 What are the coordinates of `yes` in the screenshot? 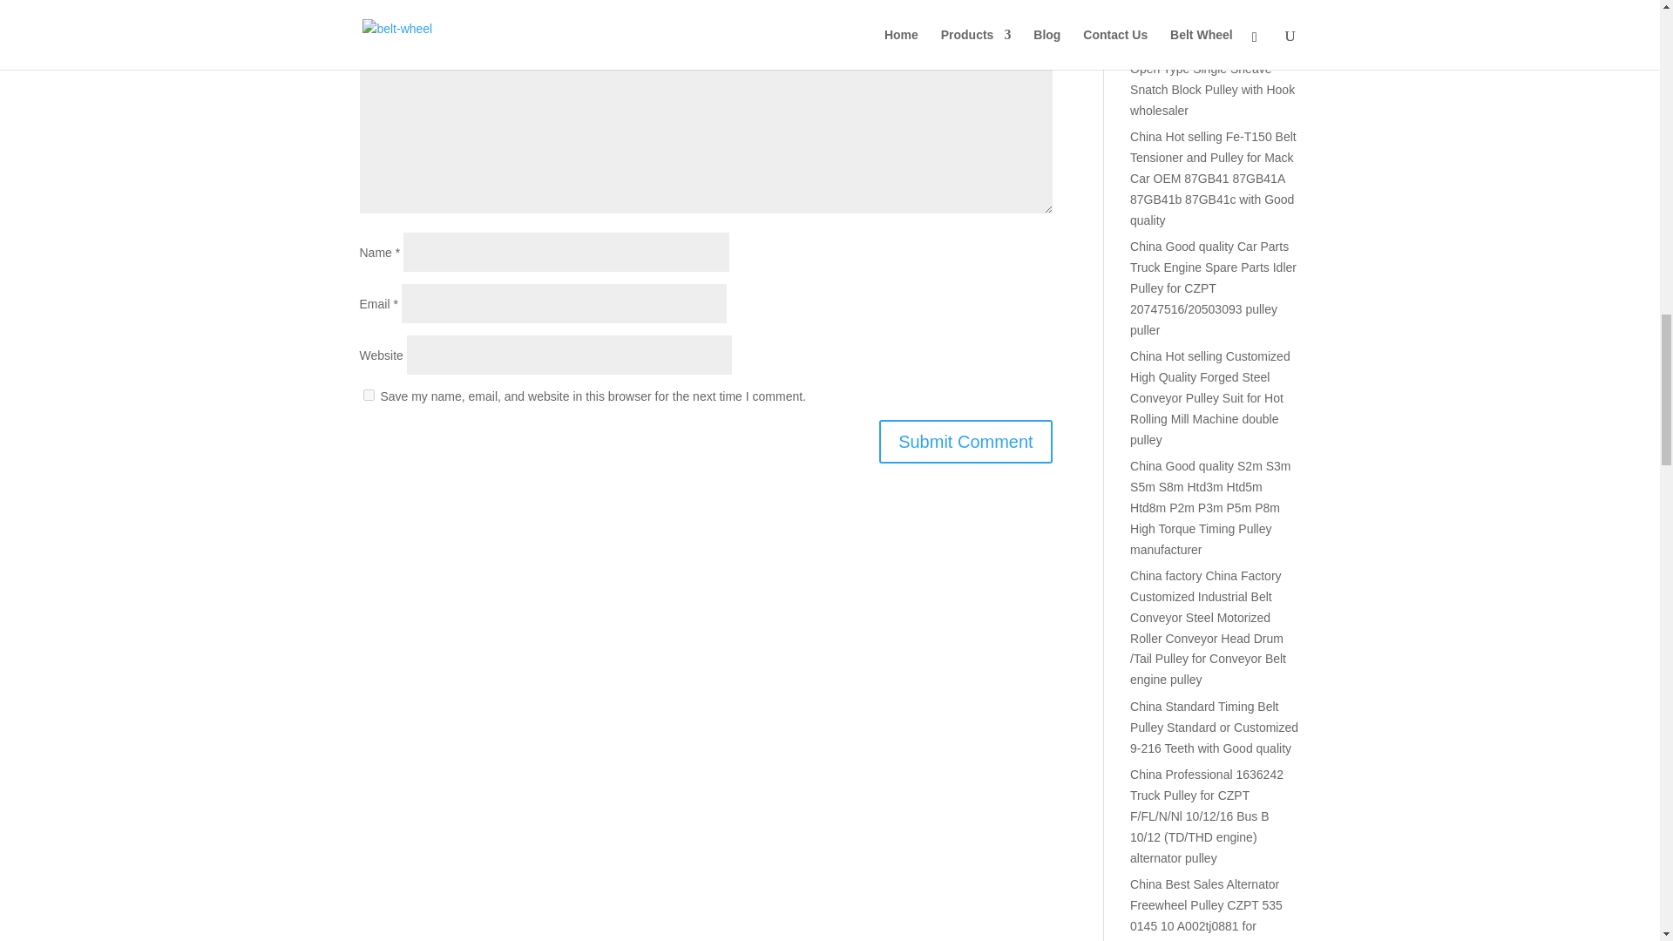 It's located at (368, 396).